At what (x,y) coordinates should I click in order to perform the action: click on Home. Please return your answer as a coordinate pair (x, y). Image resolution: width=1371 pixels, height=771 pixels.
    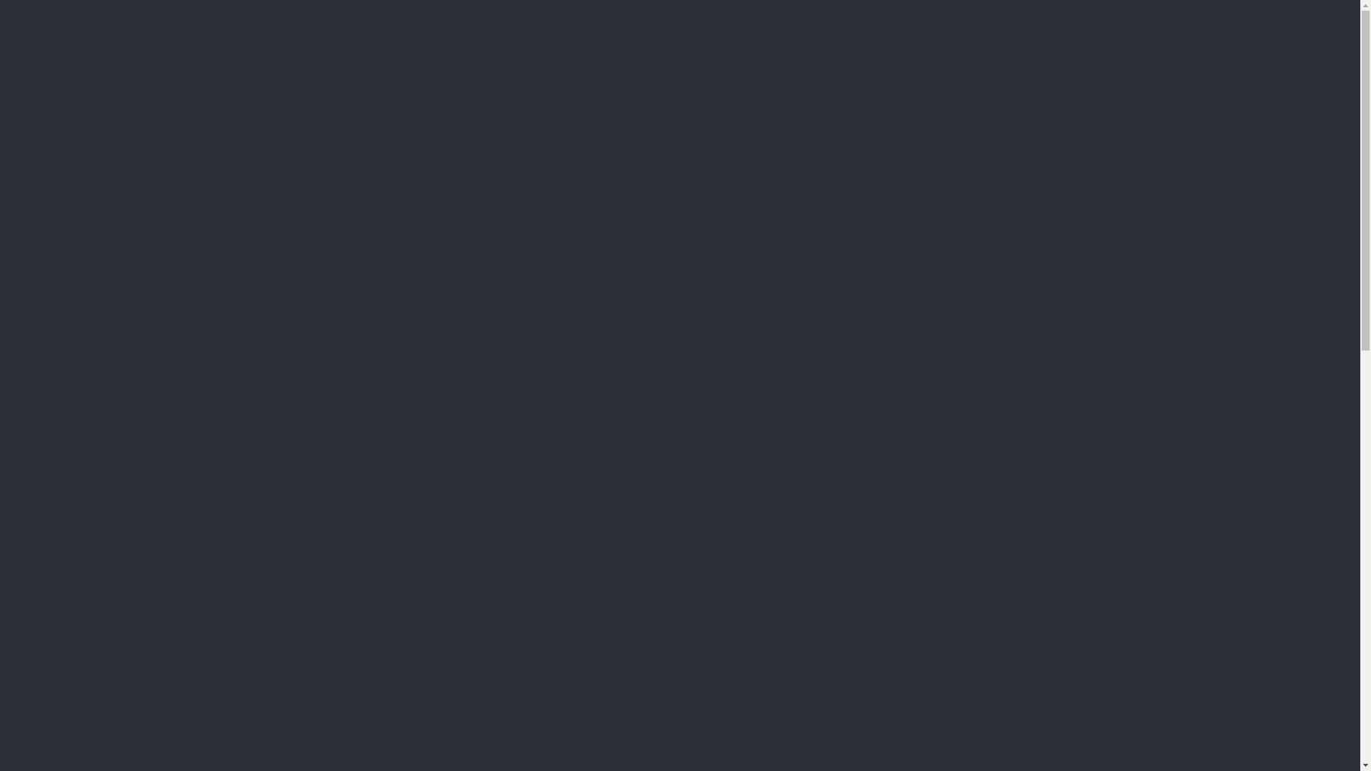
    Looking at the image, I should click on (679, 56).